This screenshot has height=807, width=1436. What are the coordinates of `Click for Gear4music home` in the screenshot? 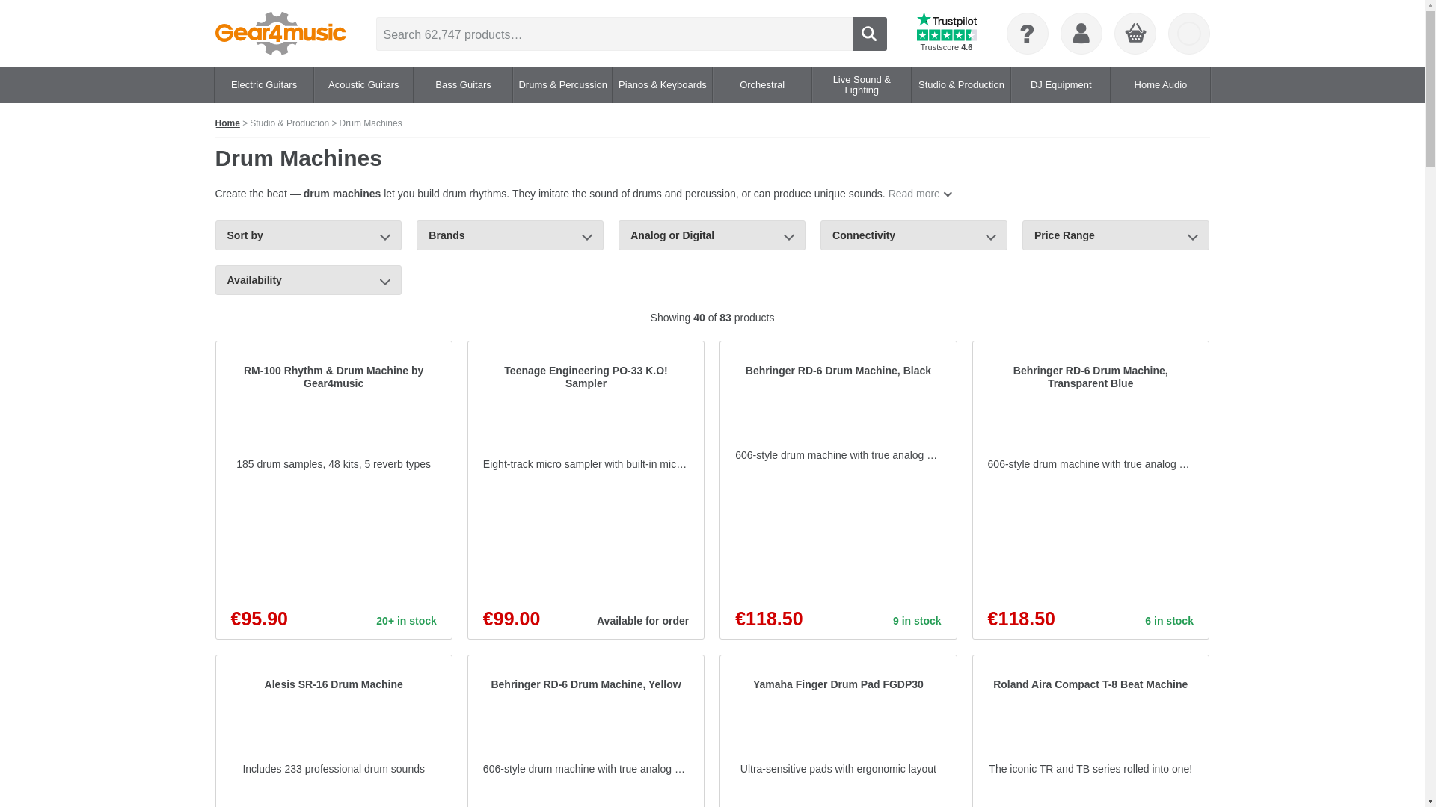 It's located at (280, 34).